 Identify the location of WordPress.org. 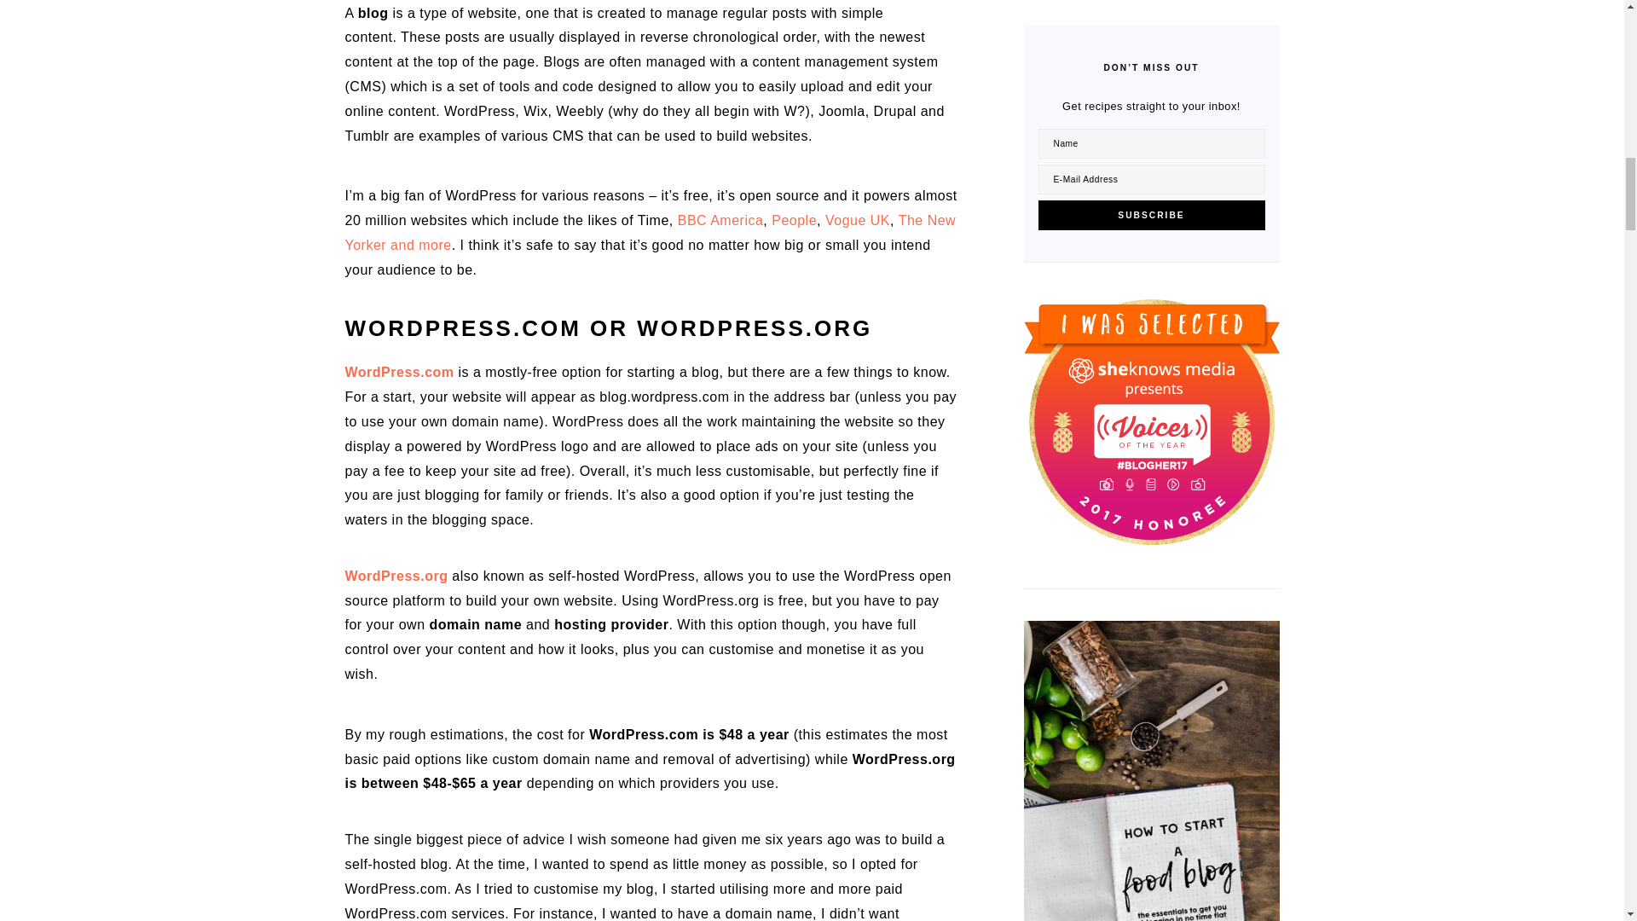
(396, 576).